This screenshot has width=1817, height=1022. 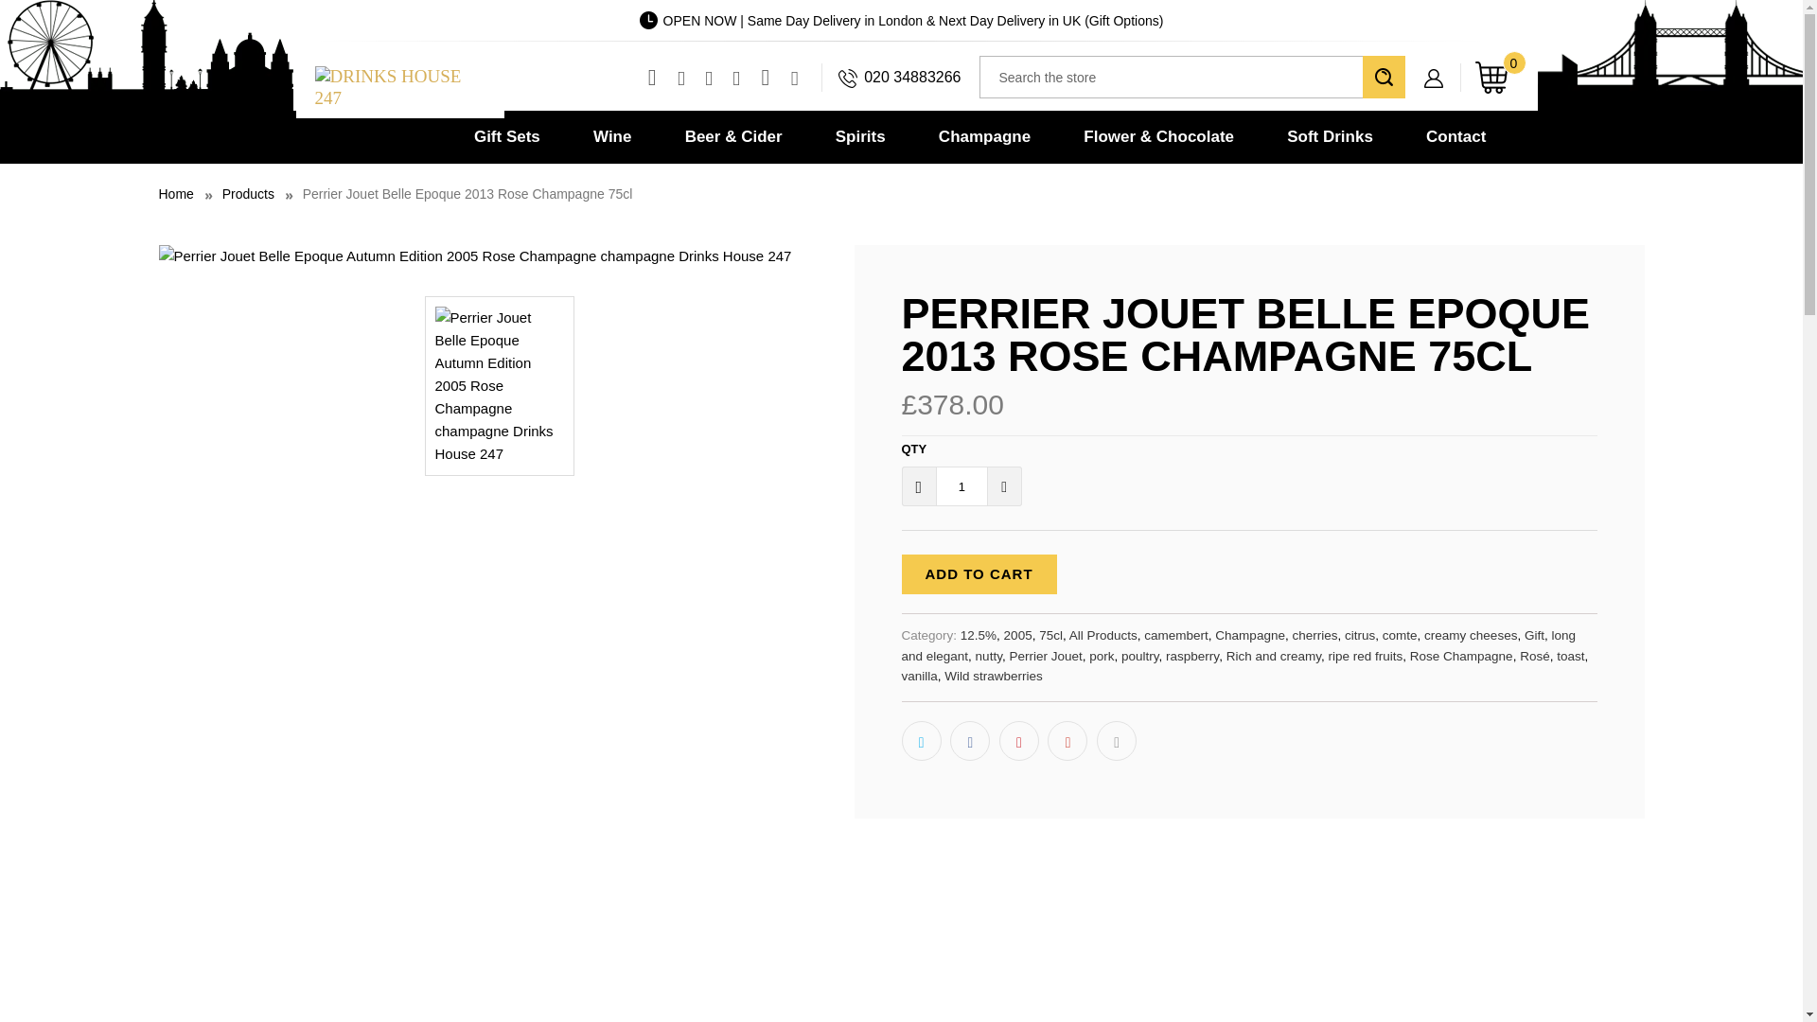 What do you see at coordinates (708, 78) in the screenshot?
I see `Drinks House 247  on YouTube` at bounding box center [708, 78].